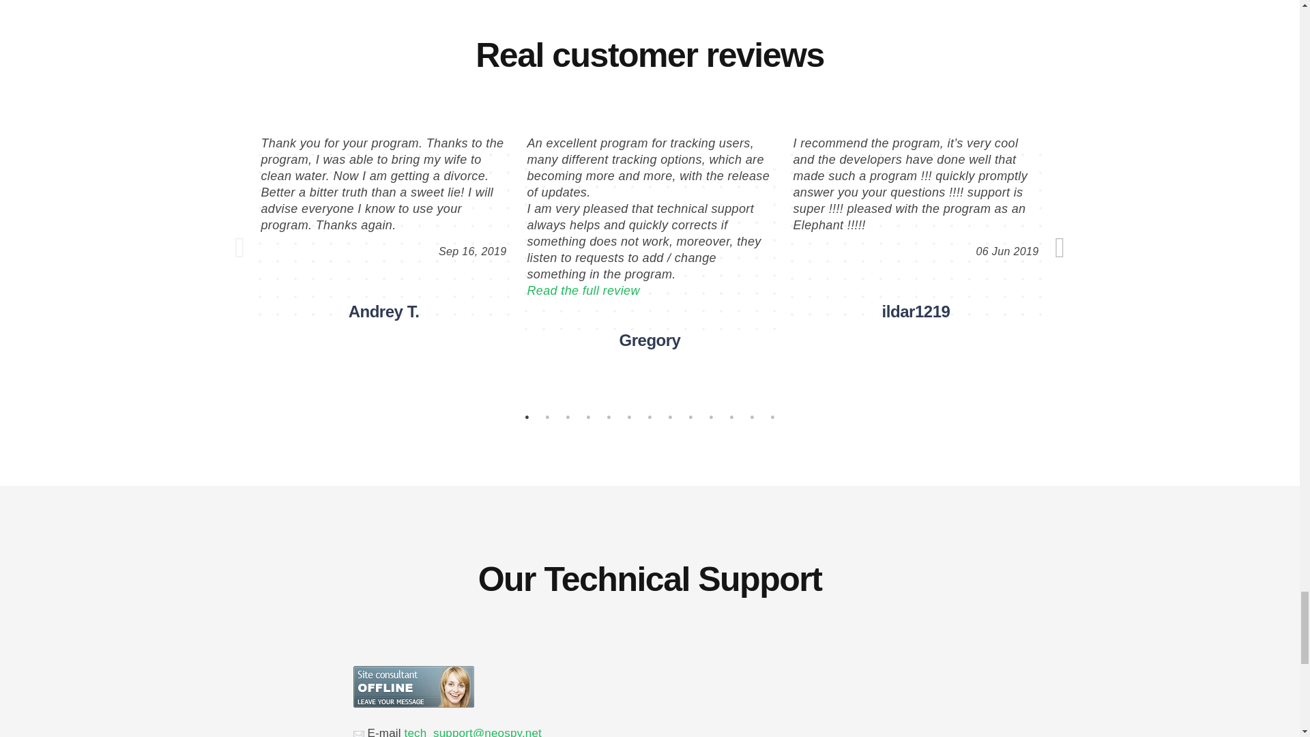 This screenshot has height=737, width=1310. What do you see at coordinates (547, 418) in the screenshot?
I see `2` at bounding box center [547, 418].